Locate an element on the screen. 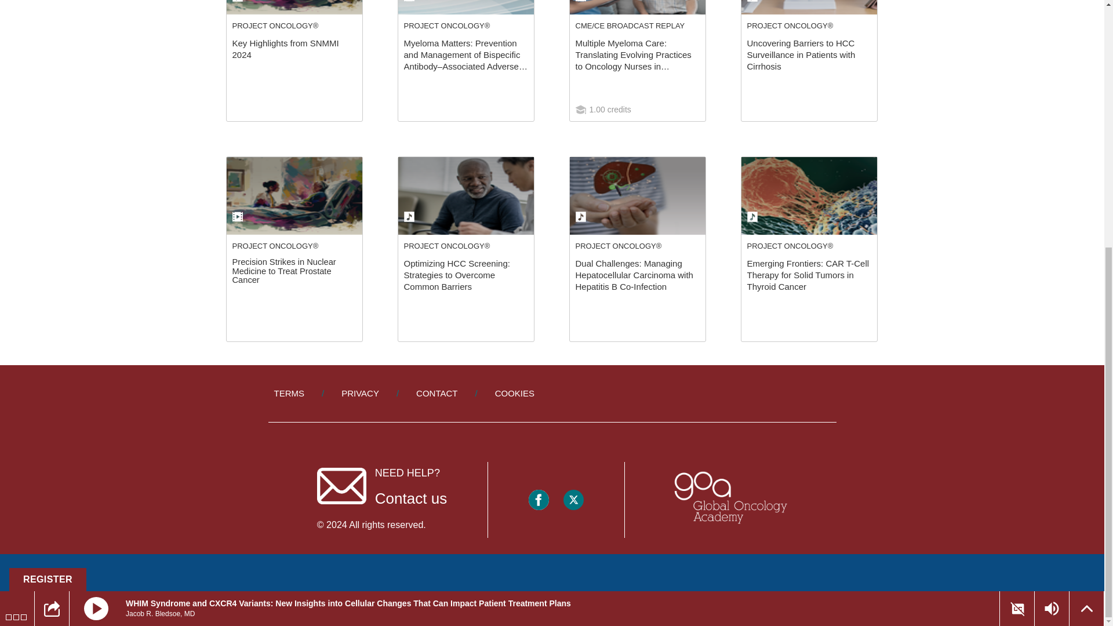 The width and height of the screenshot is (1113, 626). Share Program is located at coordinates (52, 204).